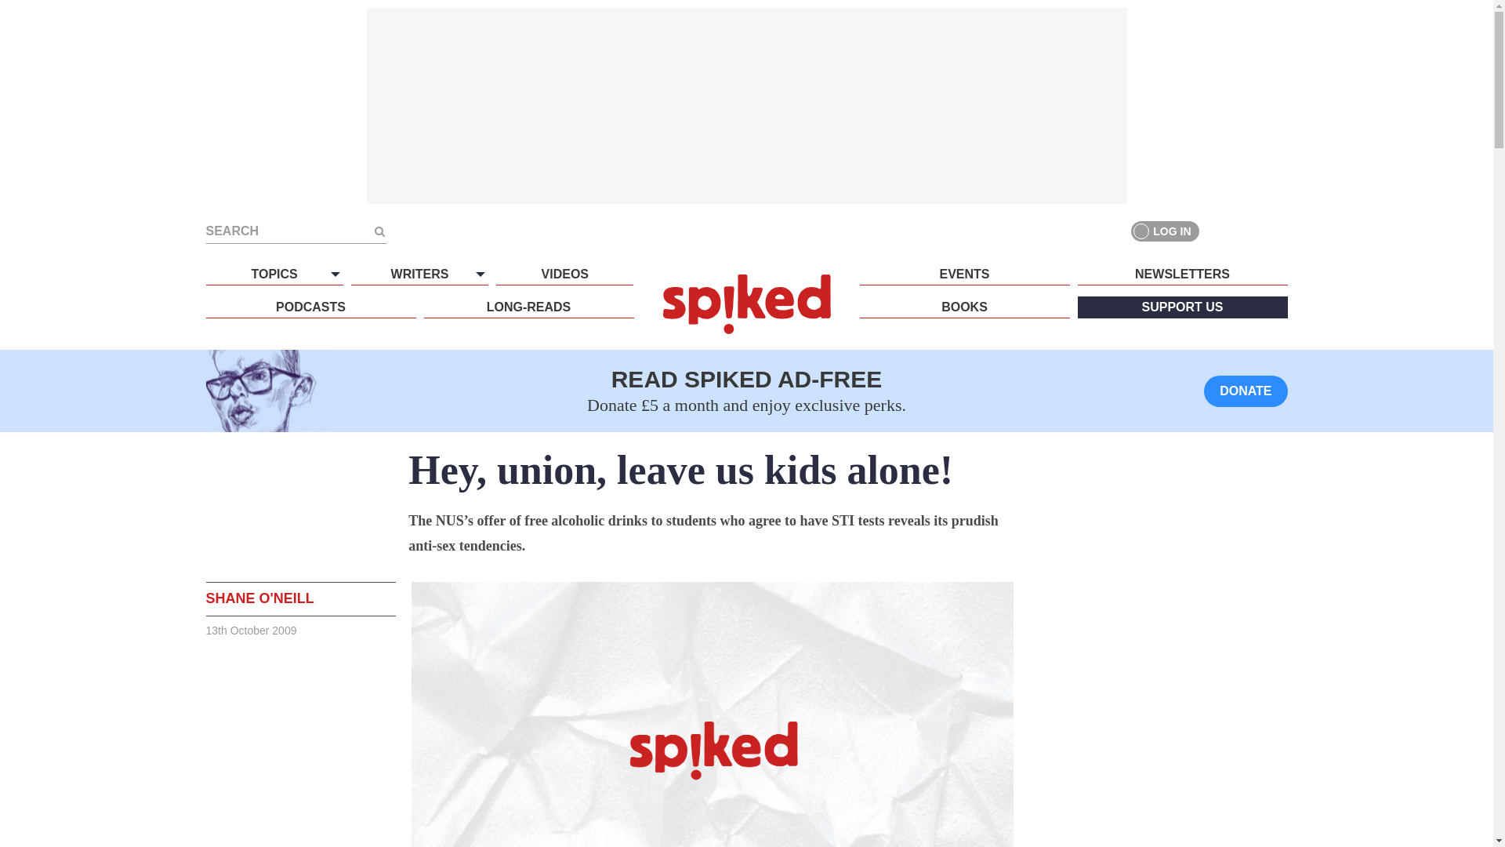 The height and width of the screenshot is (847, 1505). What do you see at coordinates (564, 274) in the screenshot?
I see `VIDEOS` at bounding box center [564, 274].